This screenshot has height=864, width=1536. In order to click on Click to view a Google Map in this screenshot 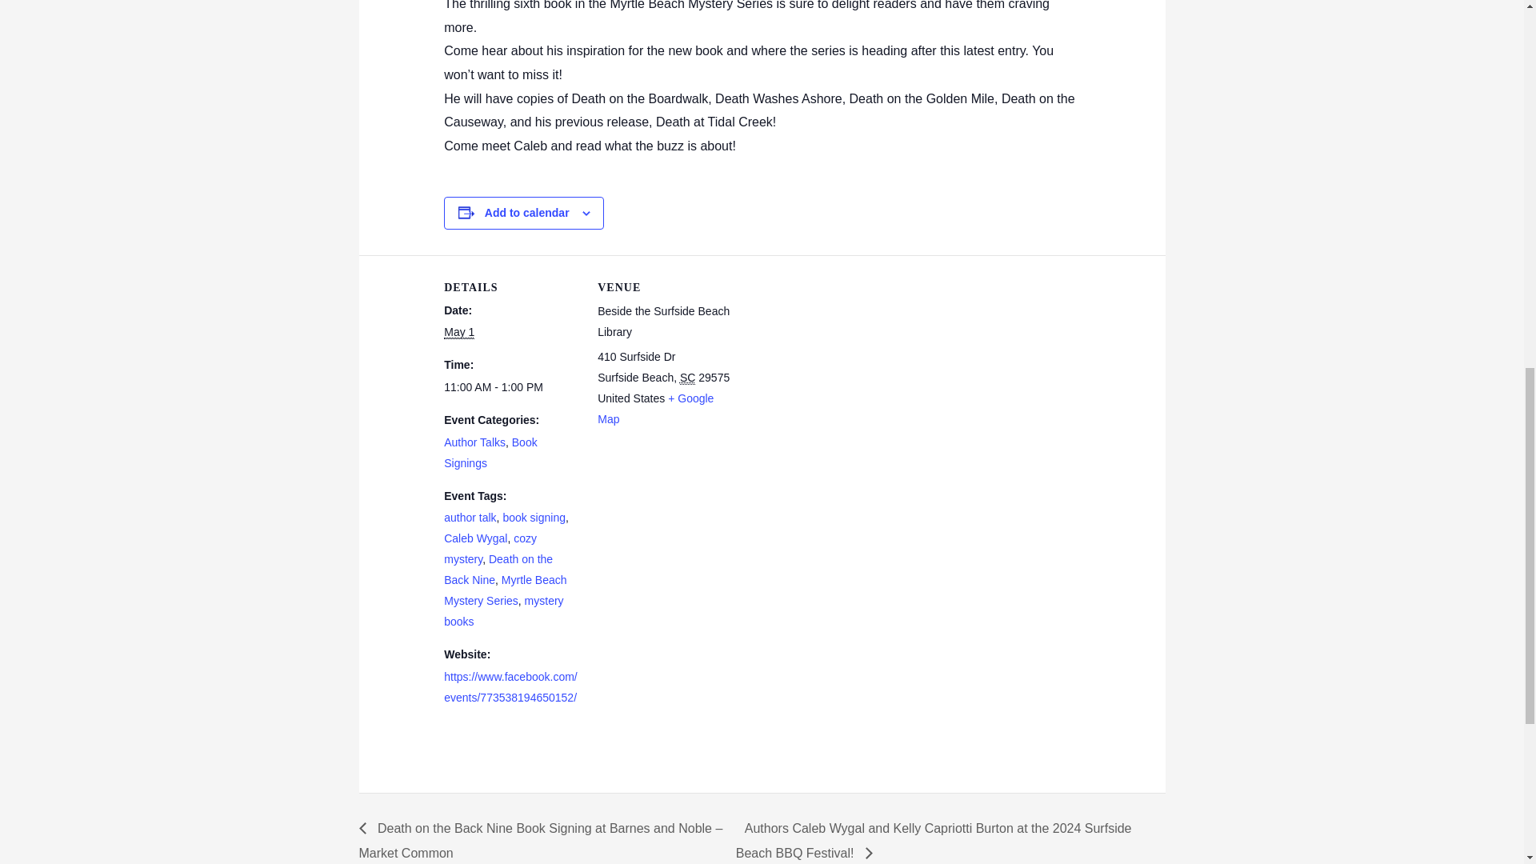, I will do `click(655, 409)`.